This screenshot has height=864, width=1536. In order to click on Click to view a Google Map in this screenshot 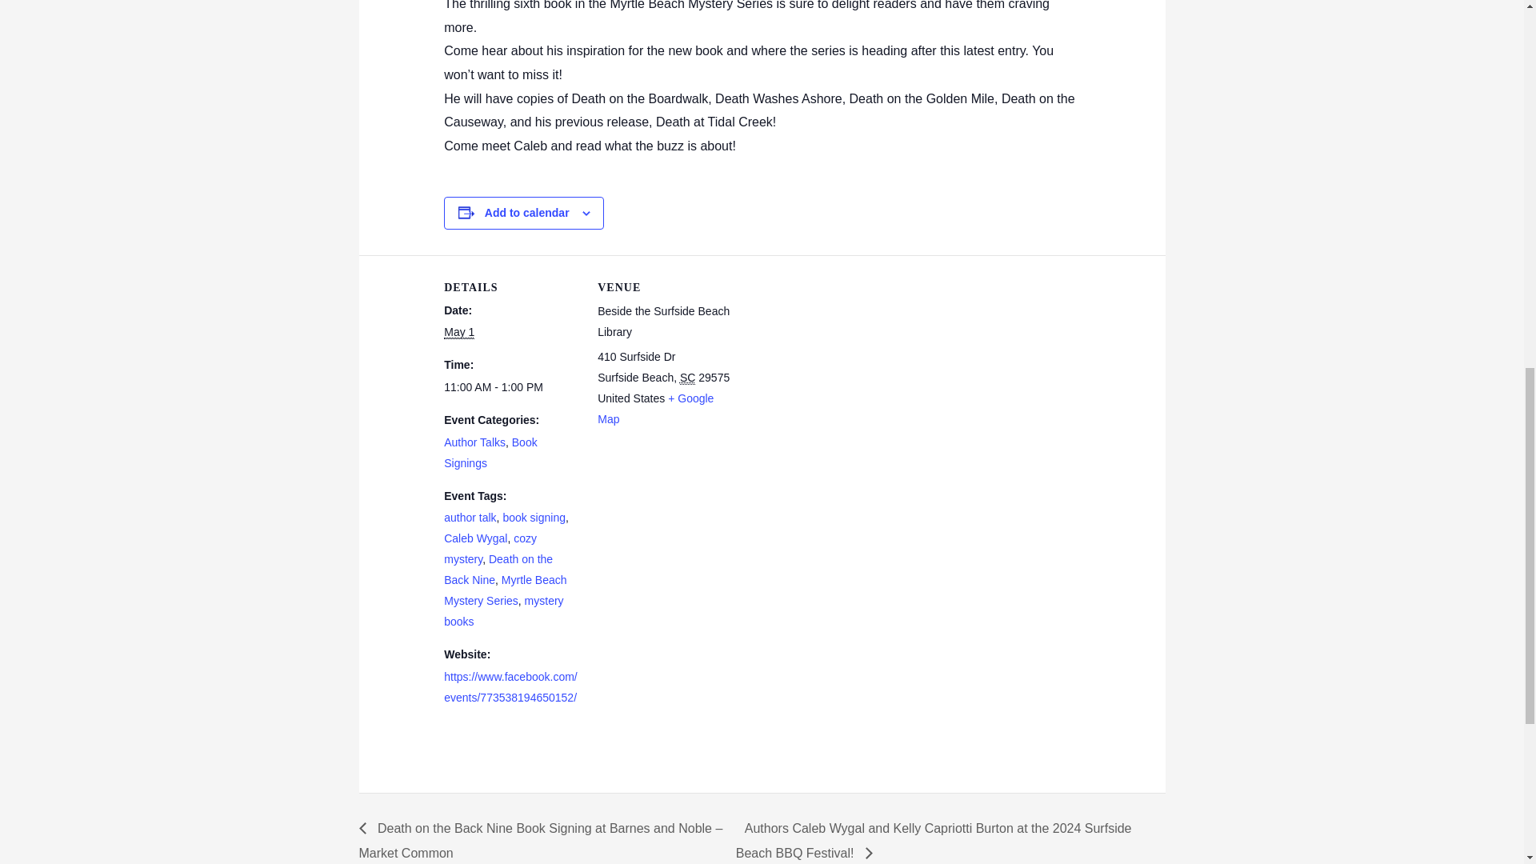, I will do `click(655, 409)`.